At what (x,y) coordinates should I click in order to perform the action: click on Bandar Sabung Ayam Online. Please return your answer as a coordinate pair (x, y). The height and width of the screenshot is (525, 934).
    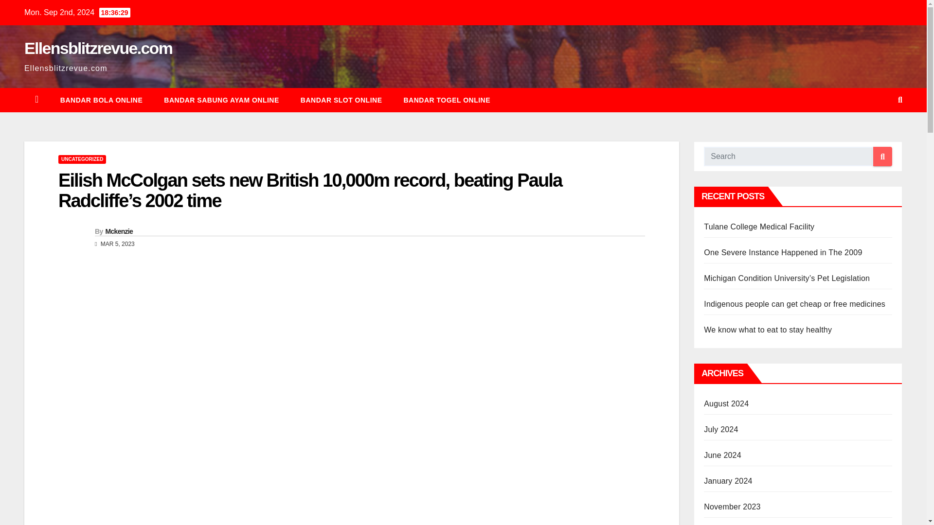
    Looking at the image, I should click on (221, 100).